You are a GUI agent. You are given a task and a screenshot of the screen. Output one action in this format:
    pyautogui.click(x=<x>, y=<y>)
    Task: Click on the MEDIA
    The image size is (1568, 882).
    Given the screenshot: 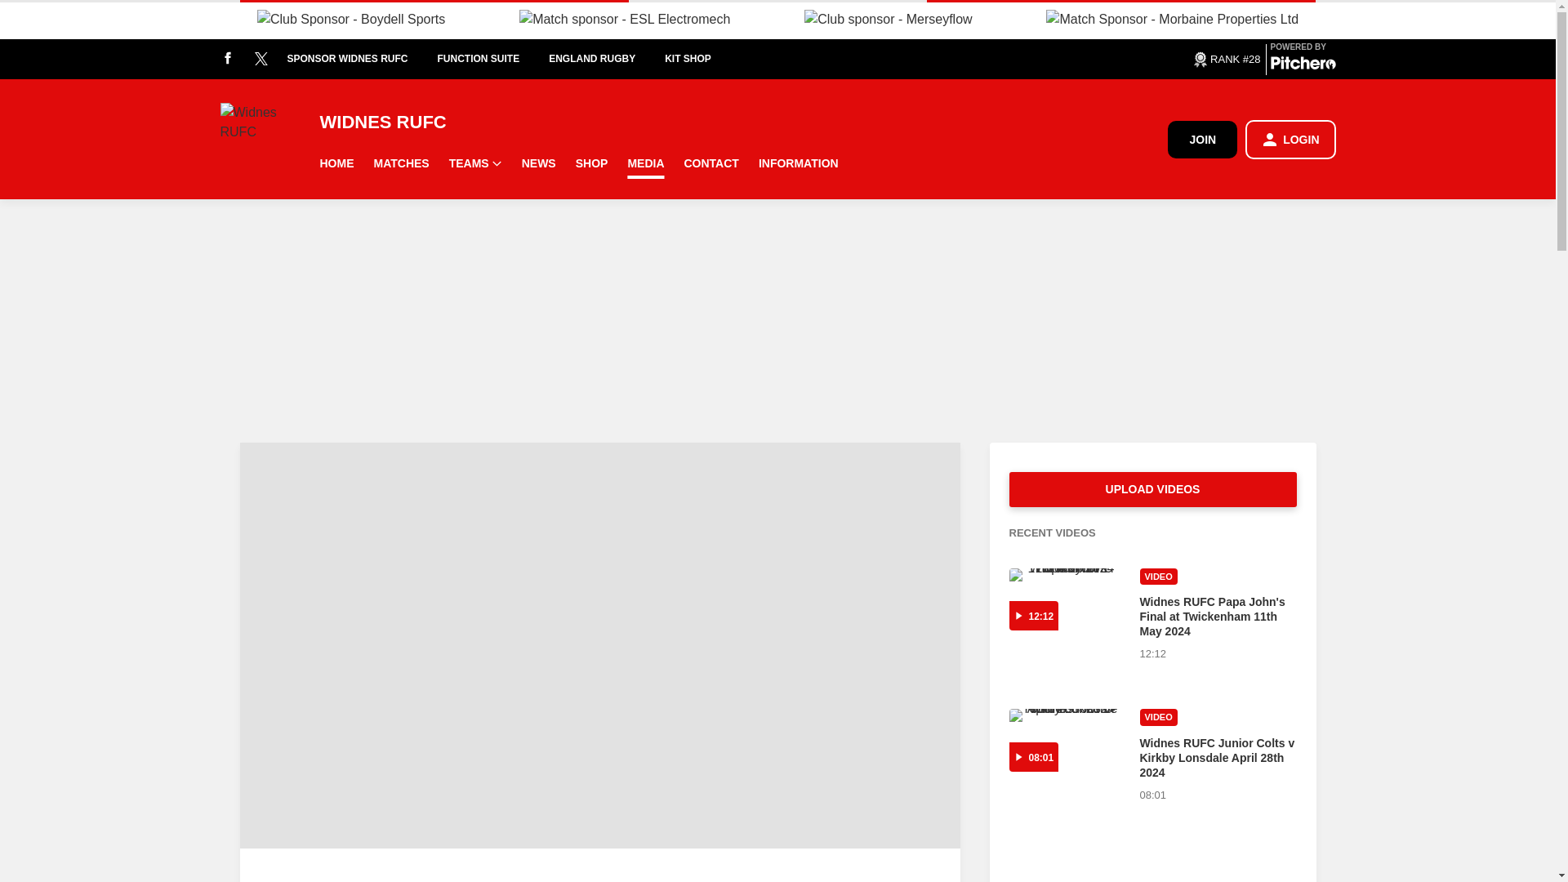 What is the action you would take?
    pyautogui.click(x=645, y=163)
    